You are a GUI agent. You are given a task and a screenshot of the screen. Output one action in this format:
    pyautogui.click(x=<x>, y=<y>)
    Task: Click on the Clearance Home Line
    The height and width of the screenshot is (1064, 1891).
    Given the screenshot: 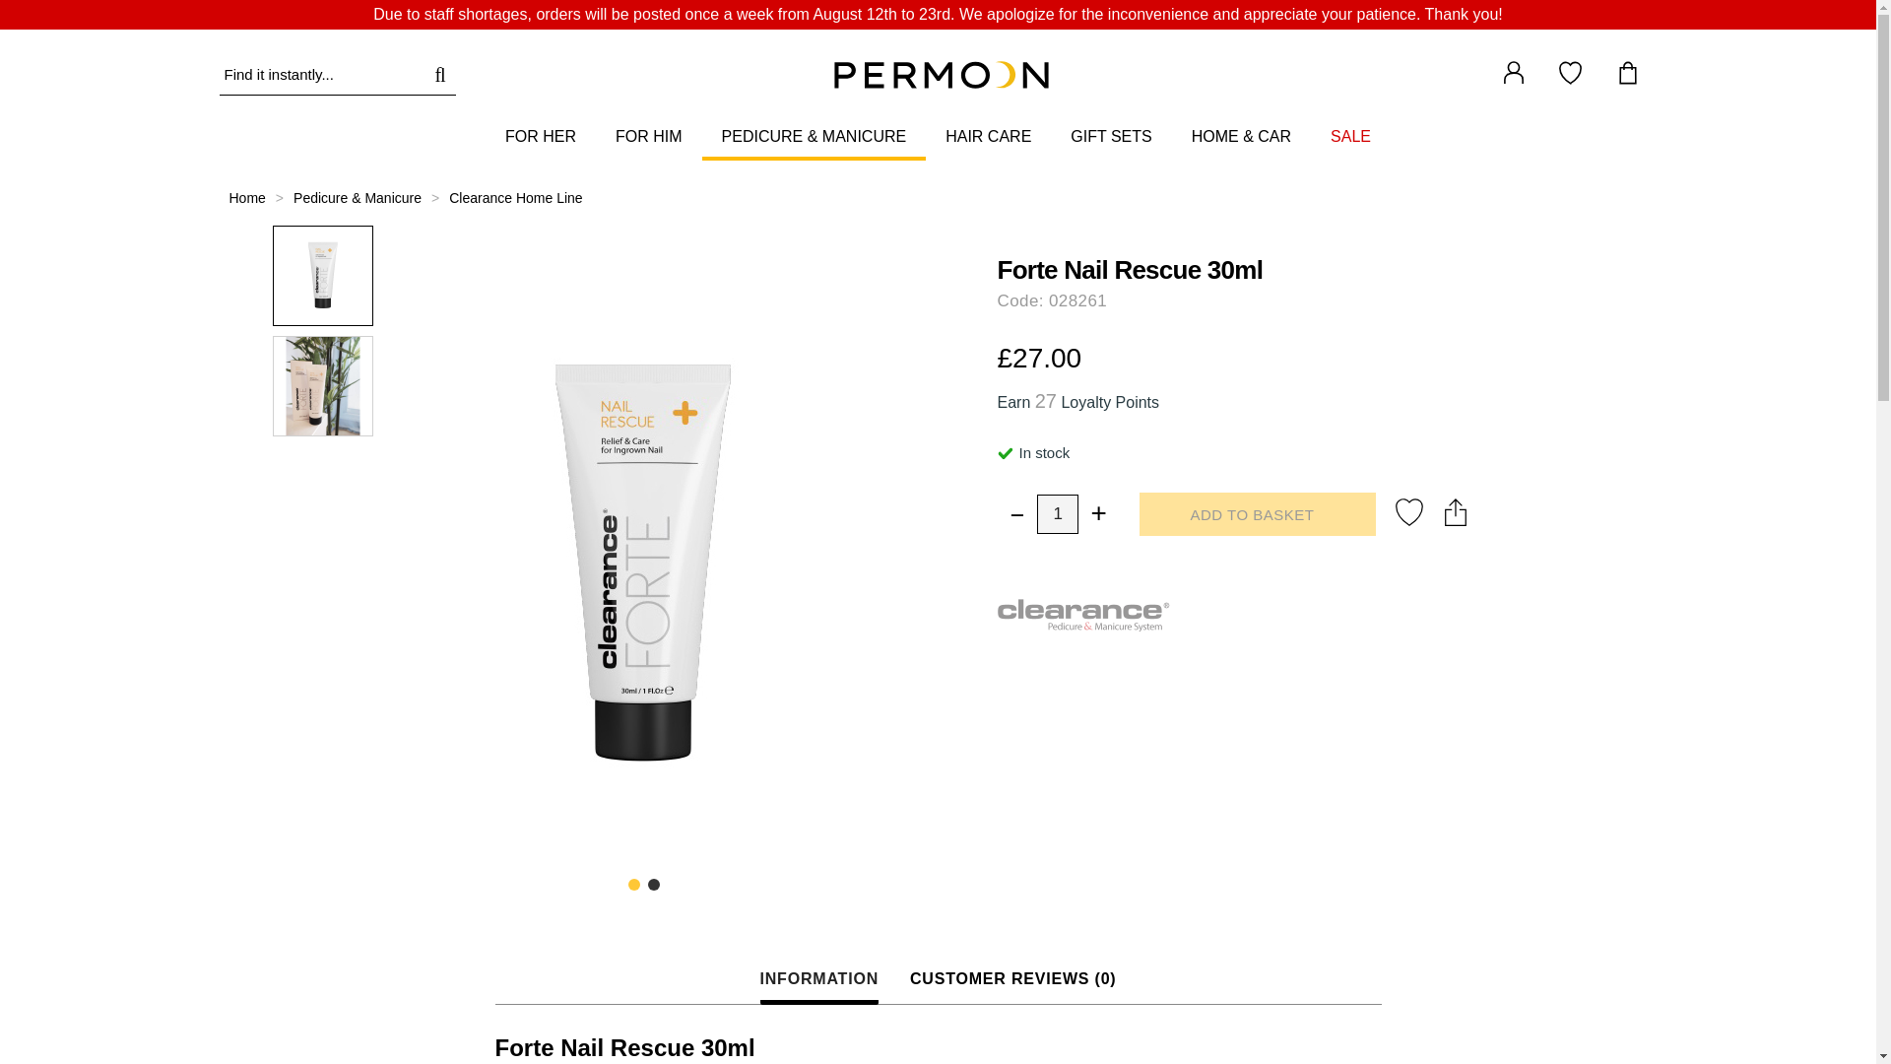 What is the action you would take?
    pyautogui.click(x=516, y=198)
    